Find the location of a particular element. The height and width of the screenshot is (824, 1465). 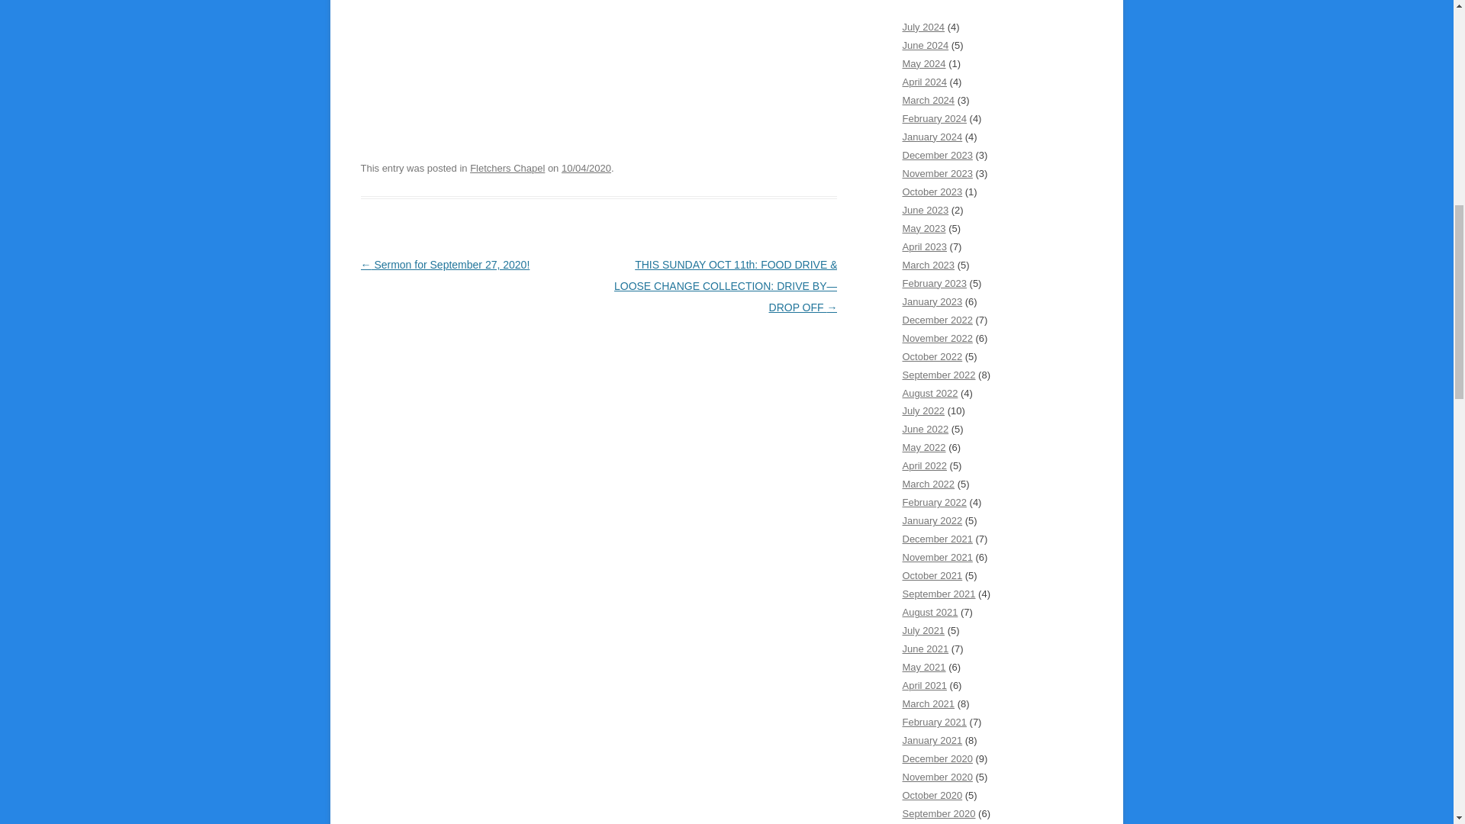

November 2023 is located at coordinates (937, 174).